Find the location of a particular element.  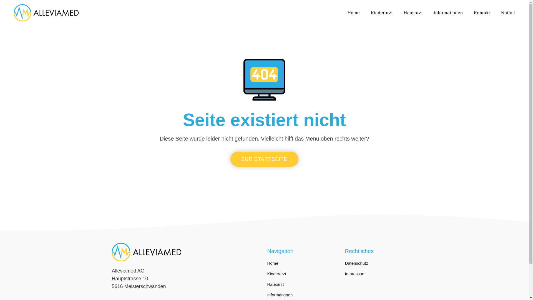

ZUR STARTSEITE is located at coordinates (264, 159).